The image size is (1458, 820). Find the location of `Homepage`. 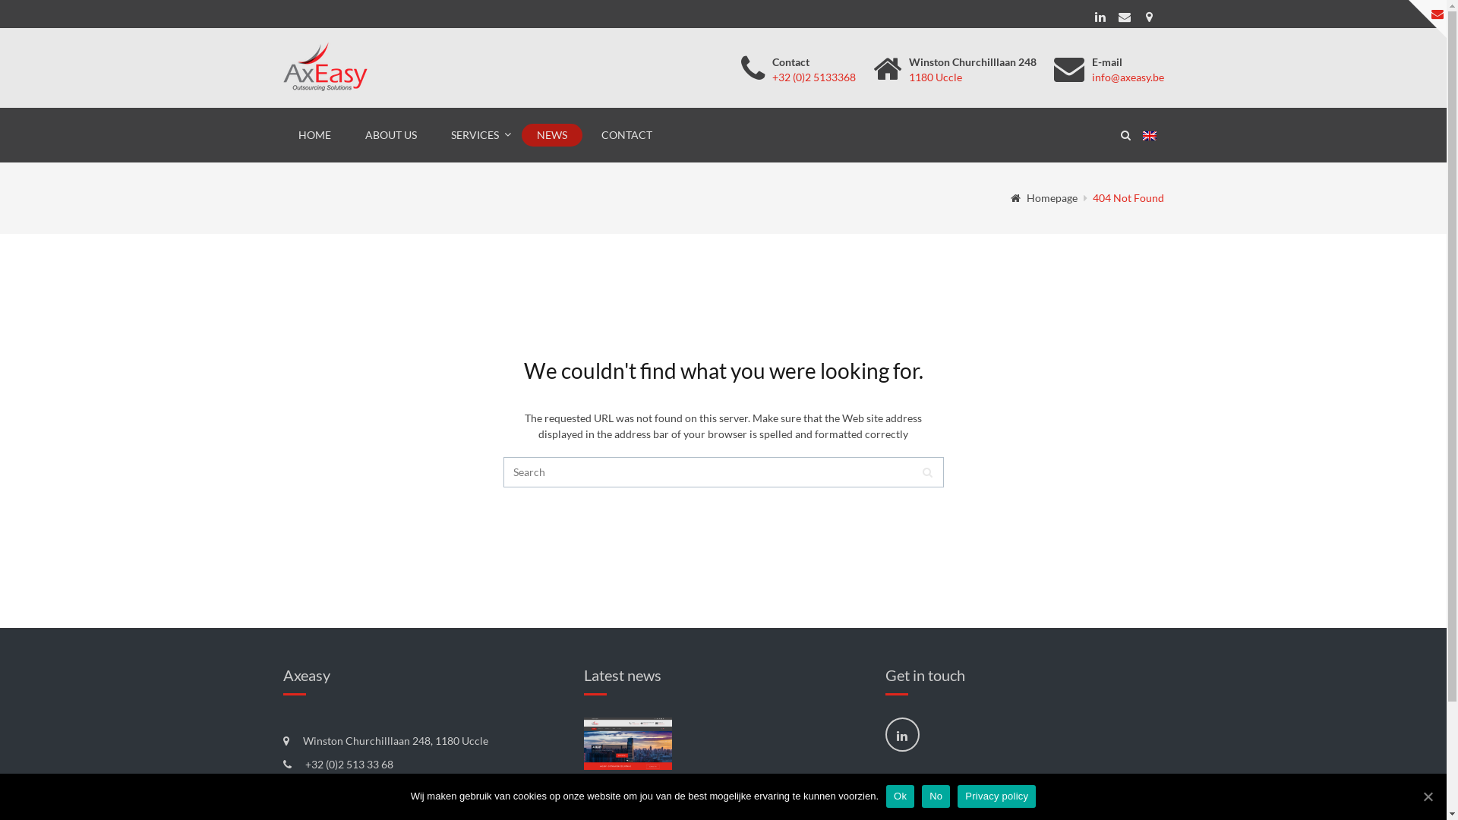

Homepage is located at coordinates (1043, 197).